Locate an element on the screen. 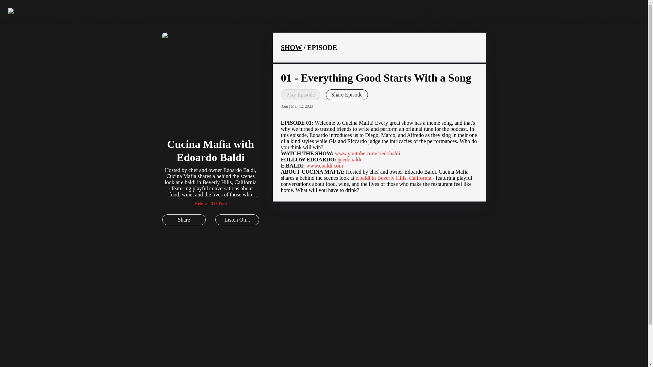 This screenshot has width=653, height=367. e.baldi in Beverly Hills, California is located at coordinates (393, 178).